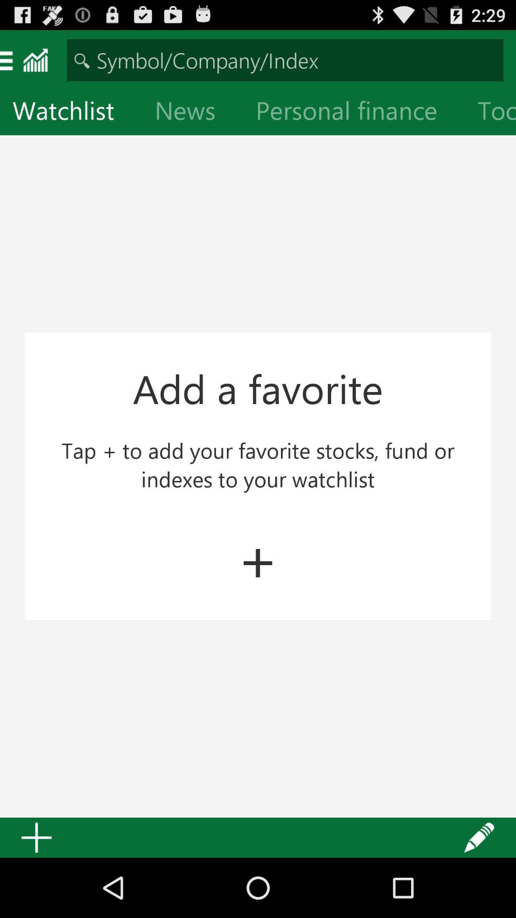  I want to click on turn on personal finance, so click(354, 113).